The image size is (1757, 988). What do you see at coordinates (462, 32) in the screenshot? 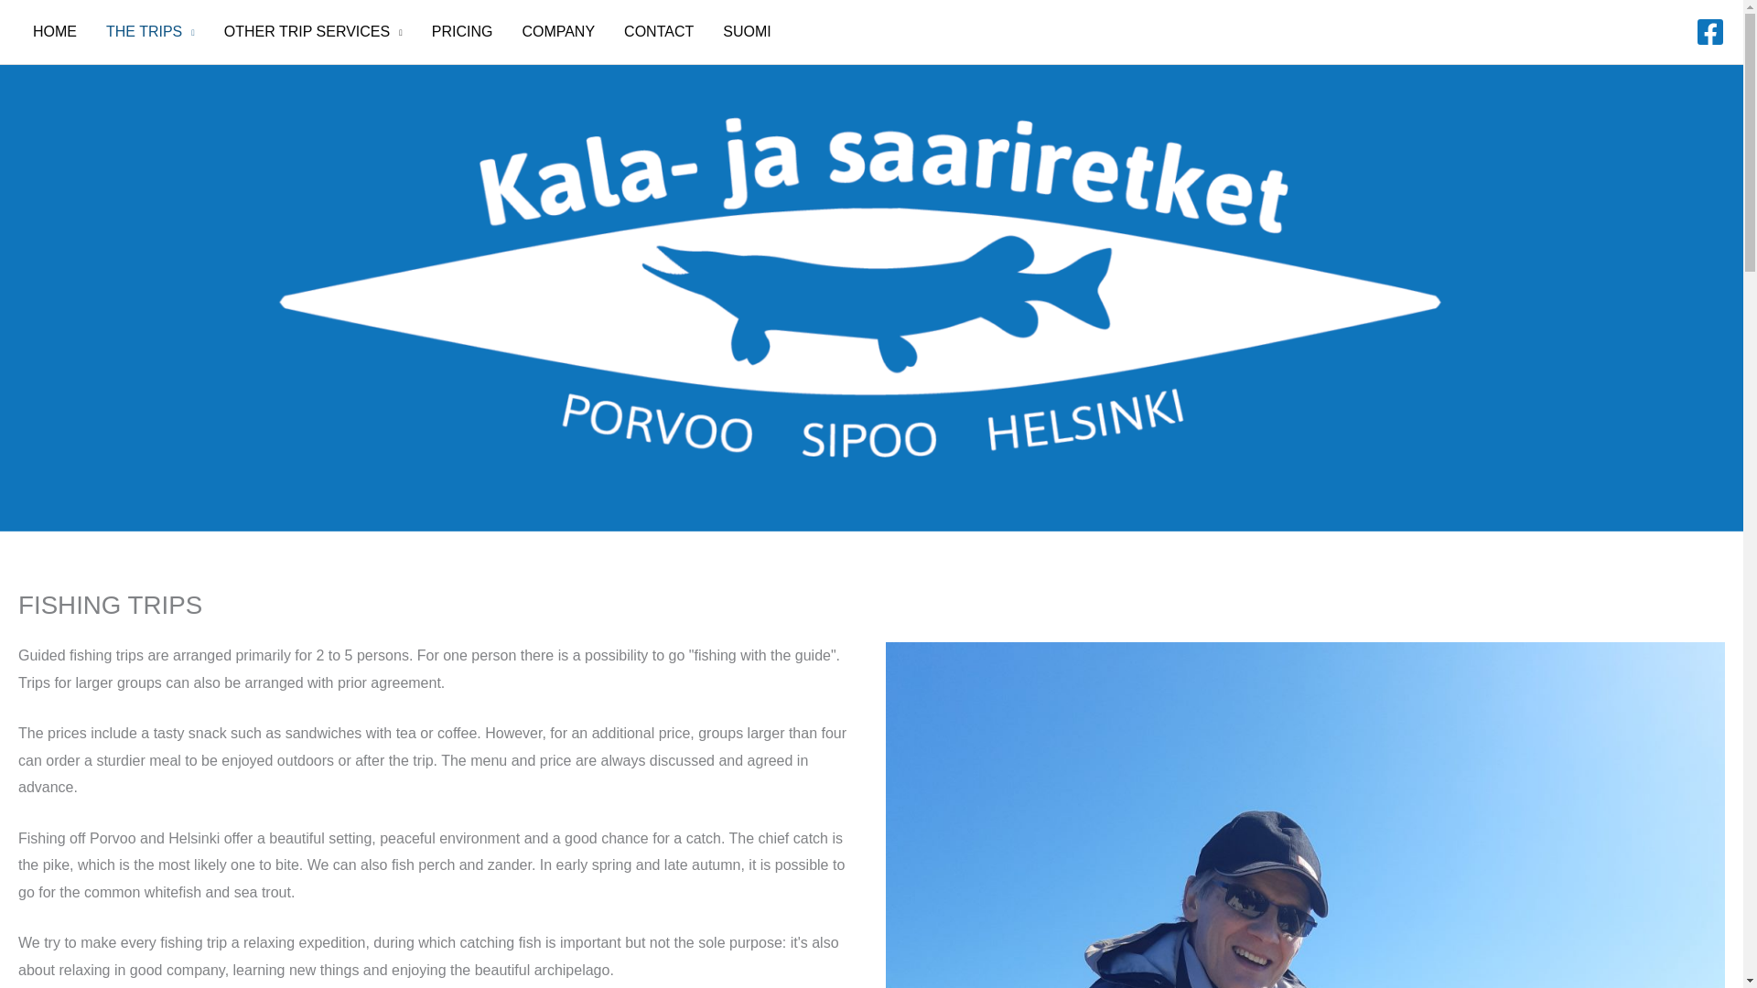
I see `PRICING` at bounding box center [462, 32].